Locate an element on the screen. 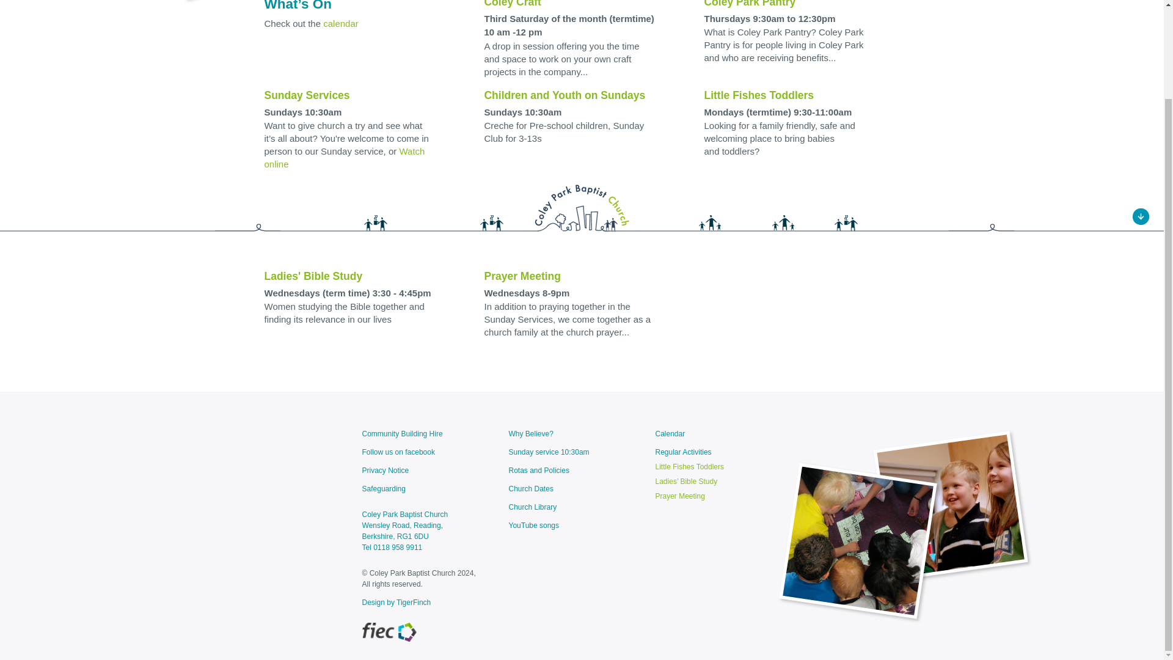  Coley Park Baptist Church Home is located at coordinates (582, 230).